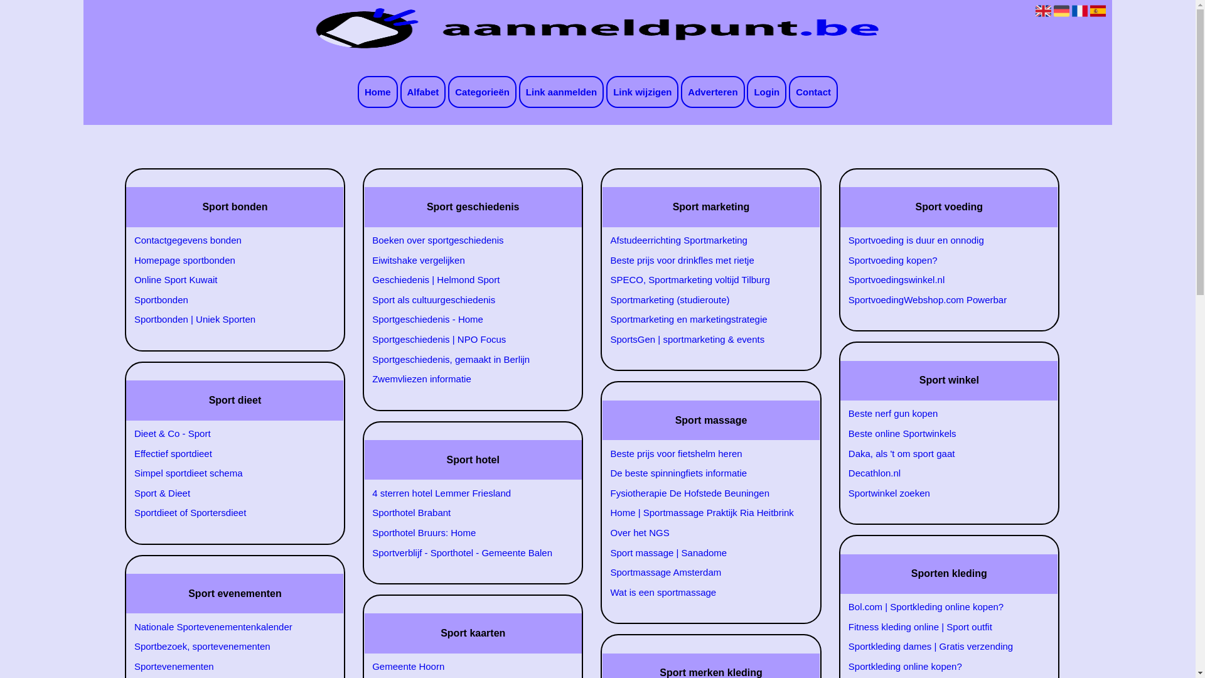 Image resolution: width=1205 pixels, height=678 pixels. What do you see at coordinates (378, 92) in the screenshot?
I see `Home` at bounding box center [378, 92].